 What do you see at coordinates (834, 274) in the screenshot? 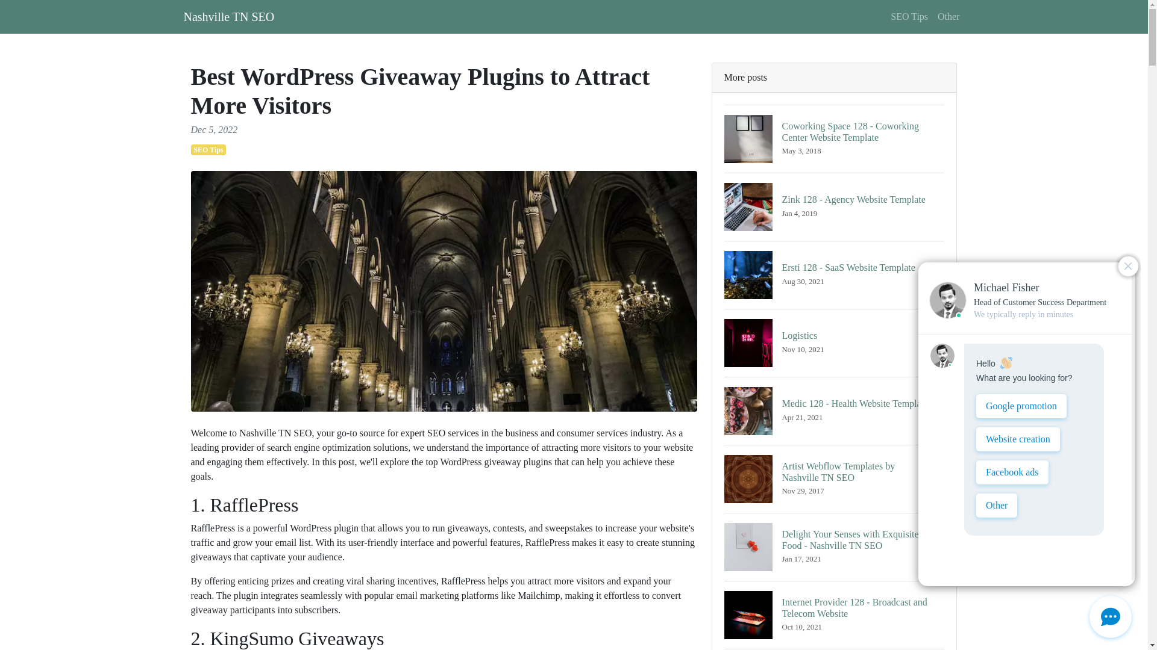
I see `SEO Tips` at bounding box center [834, 274].